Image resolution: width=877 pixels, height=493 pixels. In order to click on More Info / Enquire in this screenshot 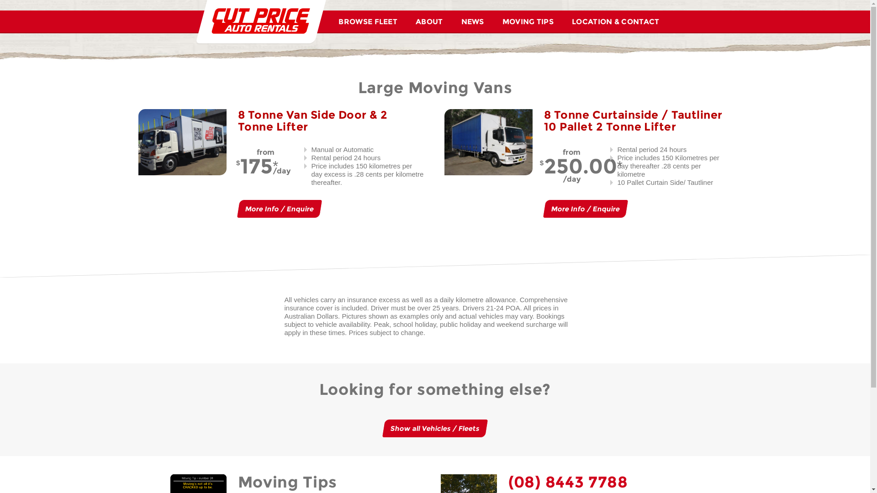, I will do `click(278, 209)`.